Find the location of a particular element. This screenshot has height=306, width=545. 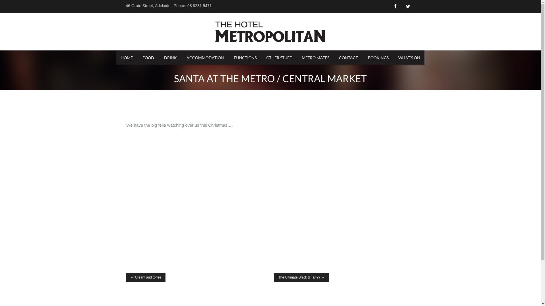

DRINK is located at coordinates (170, 58).